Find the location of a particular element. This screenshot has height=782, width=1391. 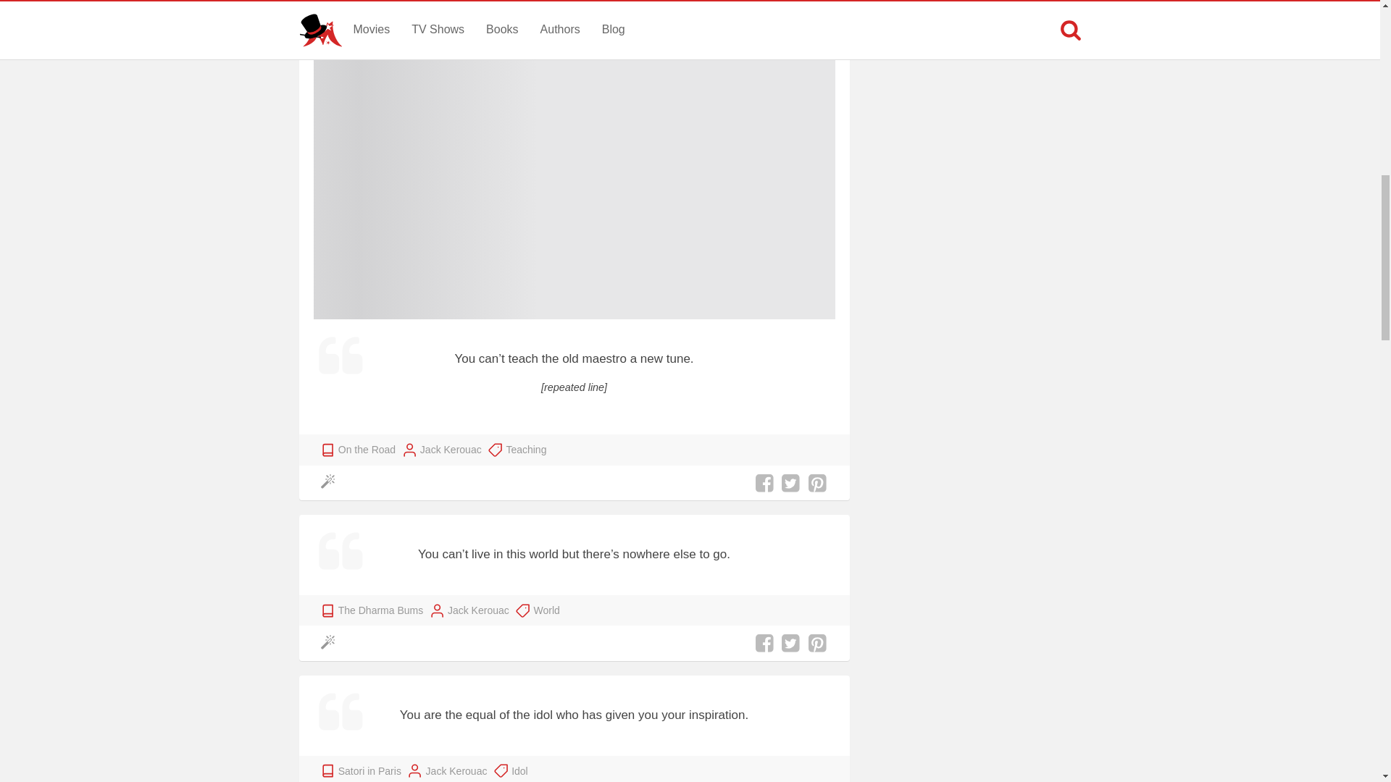

World is located at coordinates (546, 610).